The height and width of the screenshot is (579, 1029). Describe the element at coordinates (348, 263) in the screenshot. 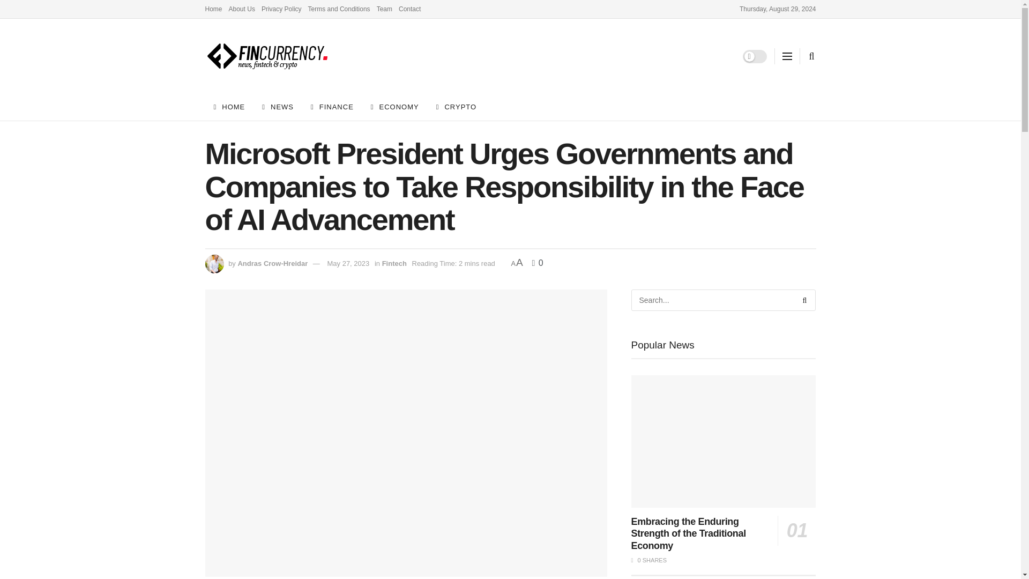

I see `May 27, 2023` at that location.